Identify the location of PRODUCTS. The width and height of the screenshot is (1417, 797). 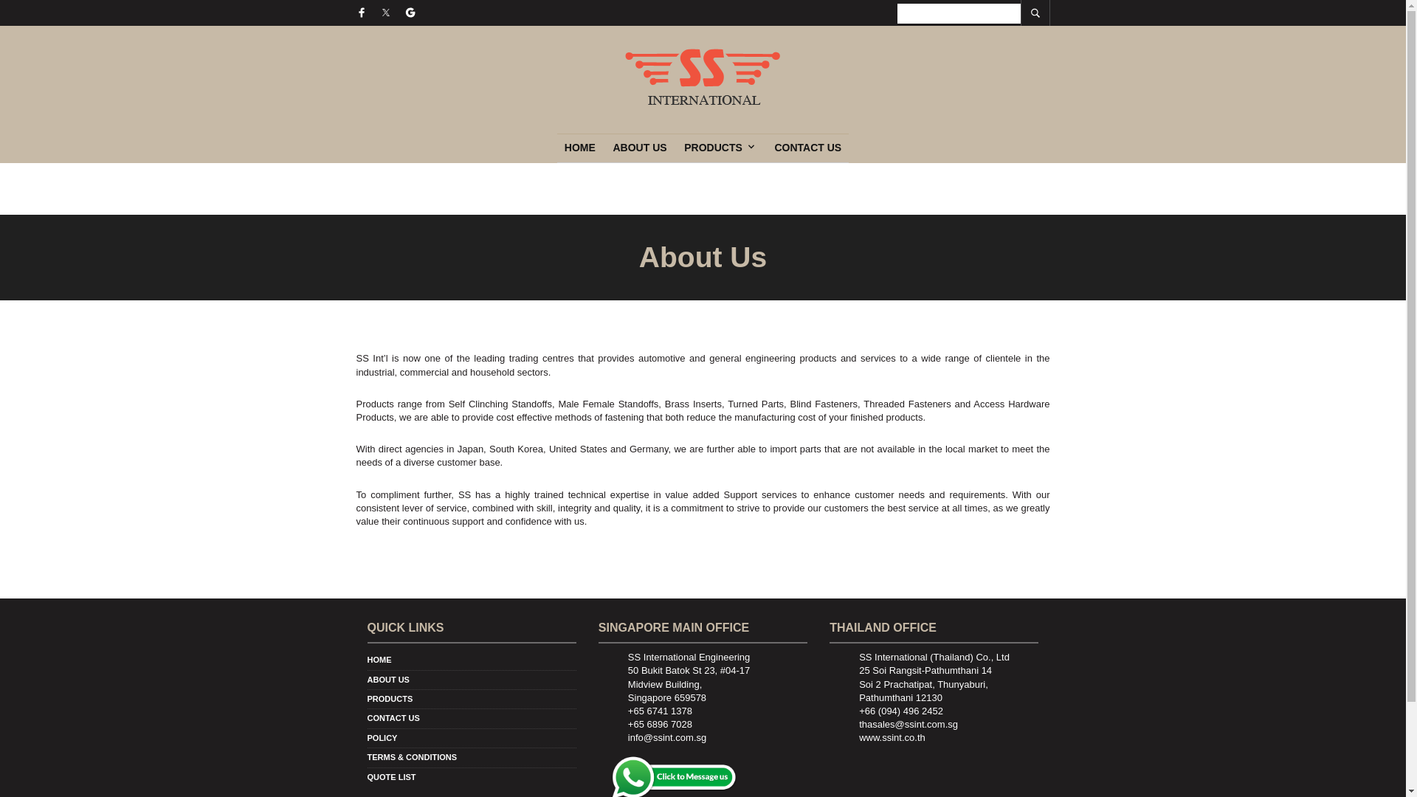
(390, 698).